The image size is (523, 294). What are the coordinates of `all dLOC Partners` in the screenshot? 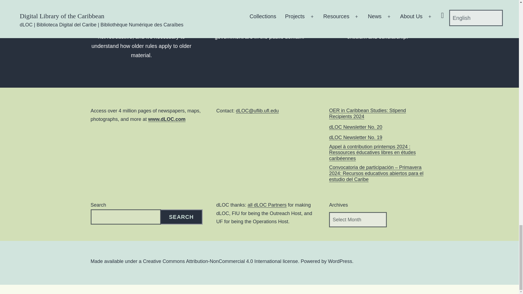 It's located at (267, 205).